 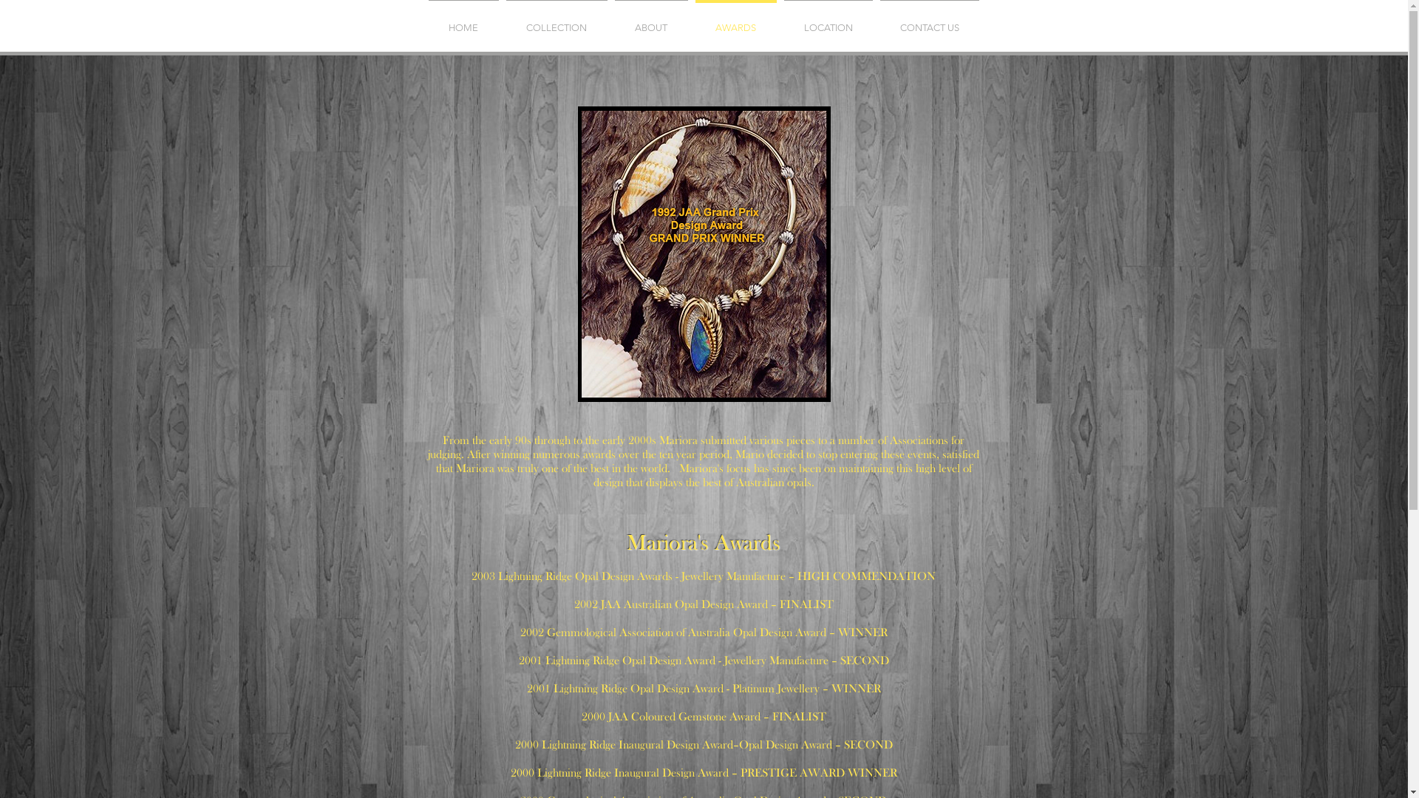 What do you see at coordinates (828, 21) in the screenshot?
I see `LOCATION` at bounding box center [828, 21].